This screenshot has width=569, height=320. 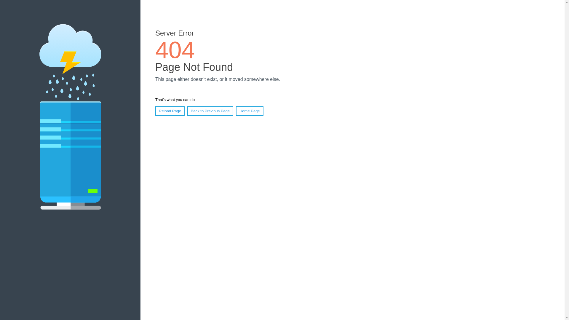 I want to click on Reload Page, so click(x=170, y=111).